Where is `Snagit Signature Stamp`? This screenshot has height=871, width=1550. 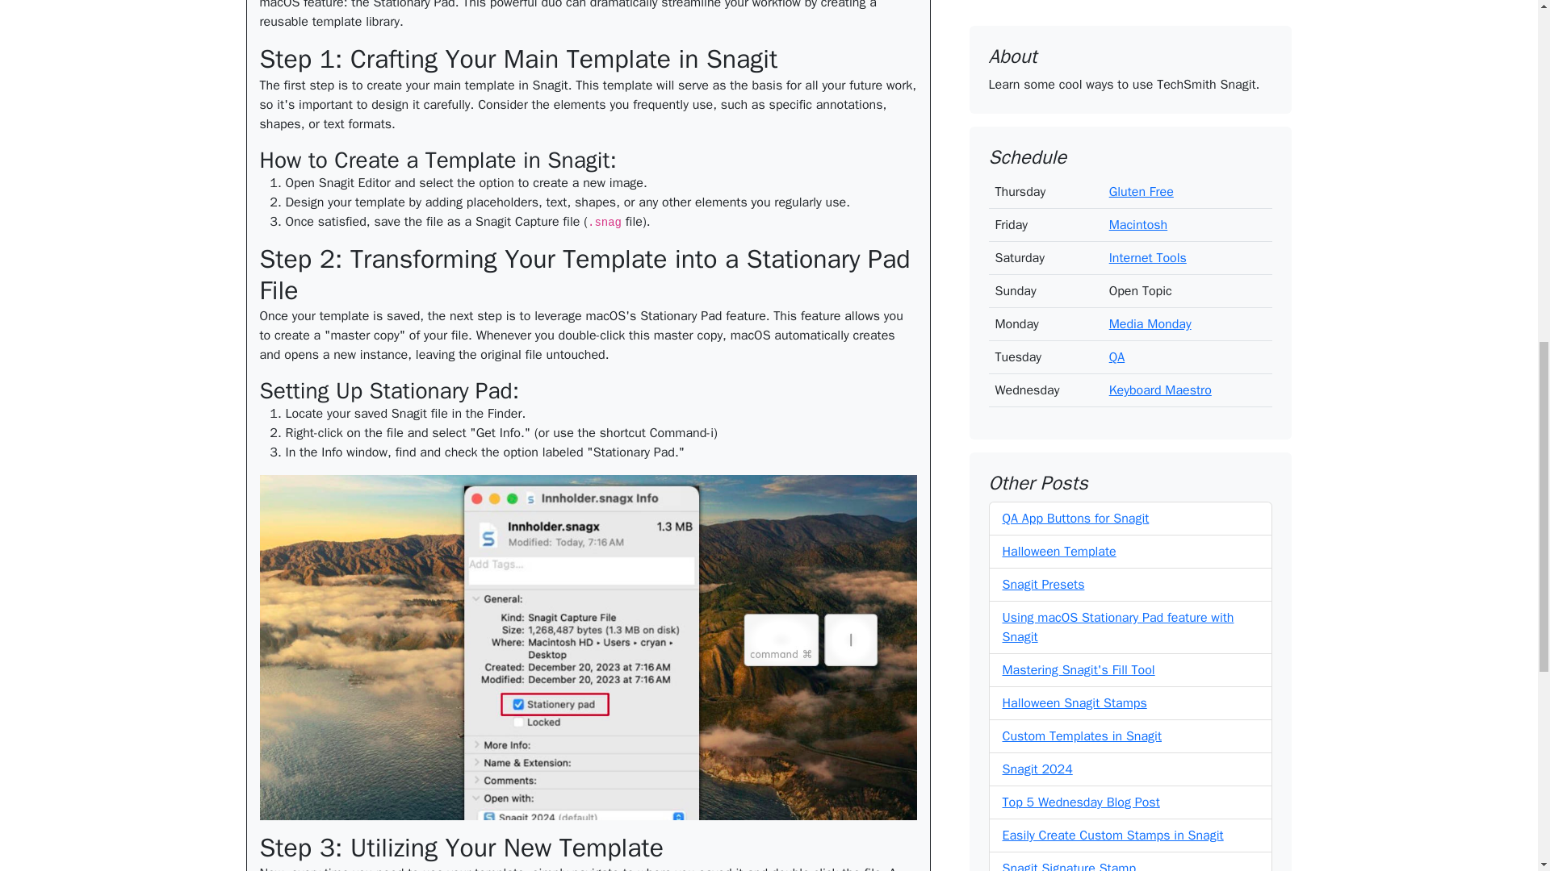 Snagit Signature Stamp is located at coordinates (1069, 281).